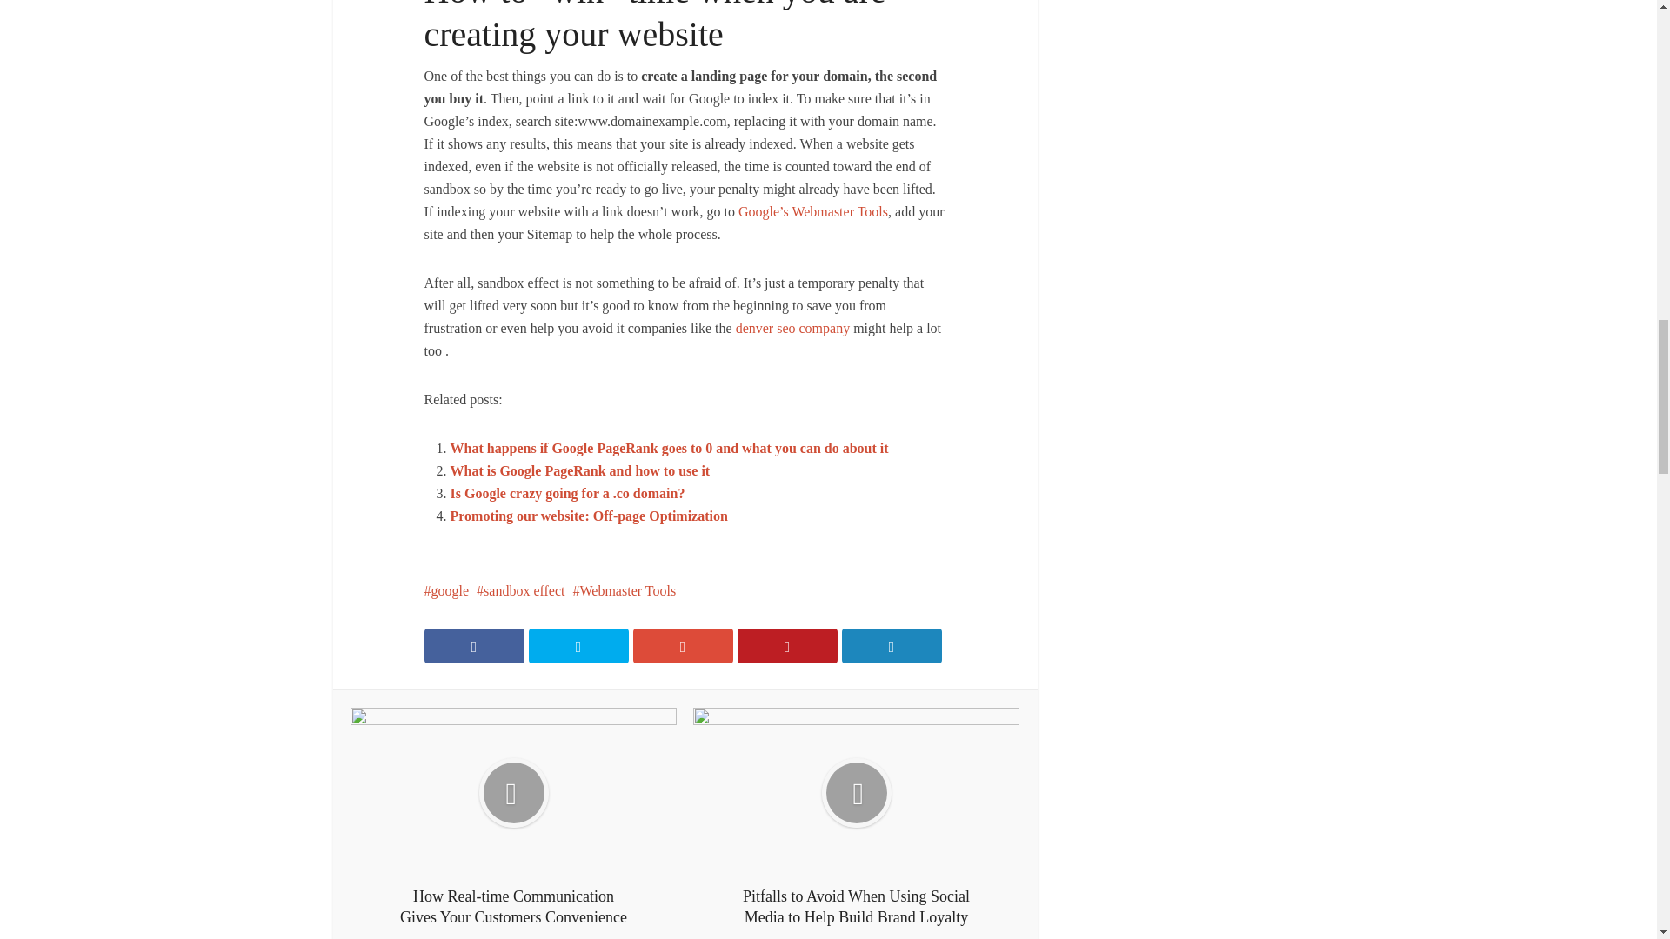  What do you see at coordinates (520, 589) in the screenshot?
I see `sandbox effect` at bounding box center [520, 589].